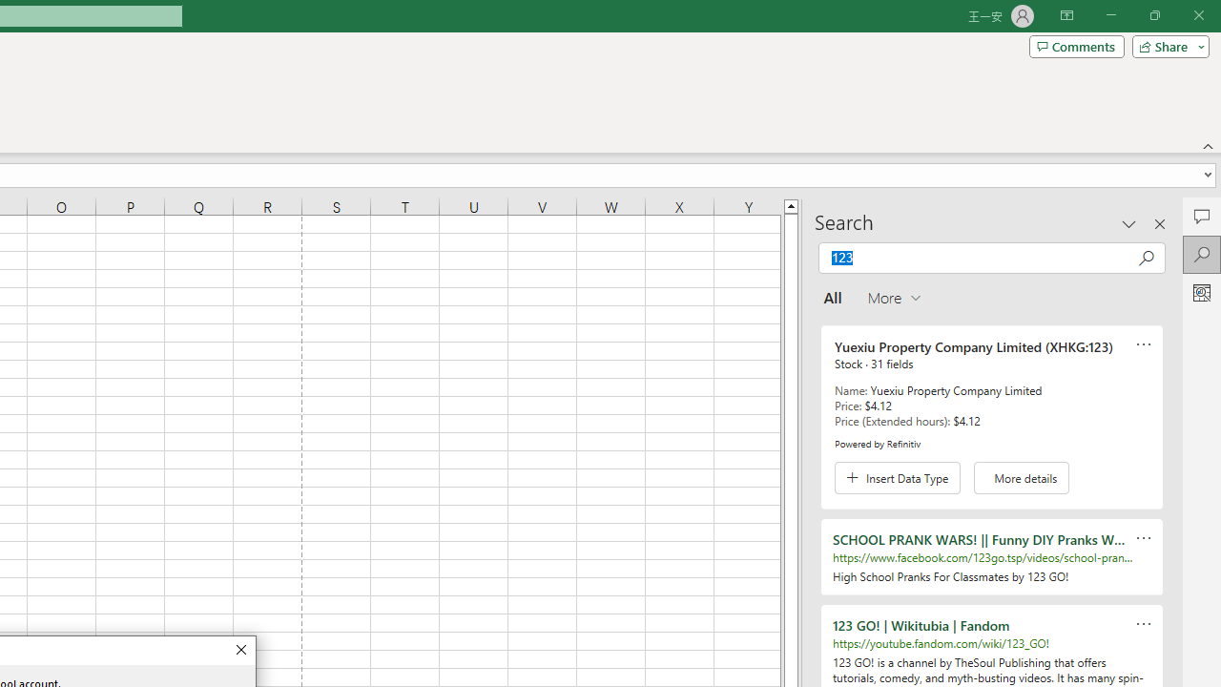 The height and width of the screenshot is (687, 1221). Describe the element at coordinates (1202, 254) in the screenshot. I see `Search` at that location.